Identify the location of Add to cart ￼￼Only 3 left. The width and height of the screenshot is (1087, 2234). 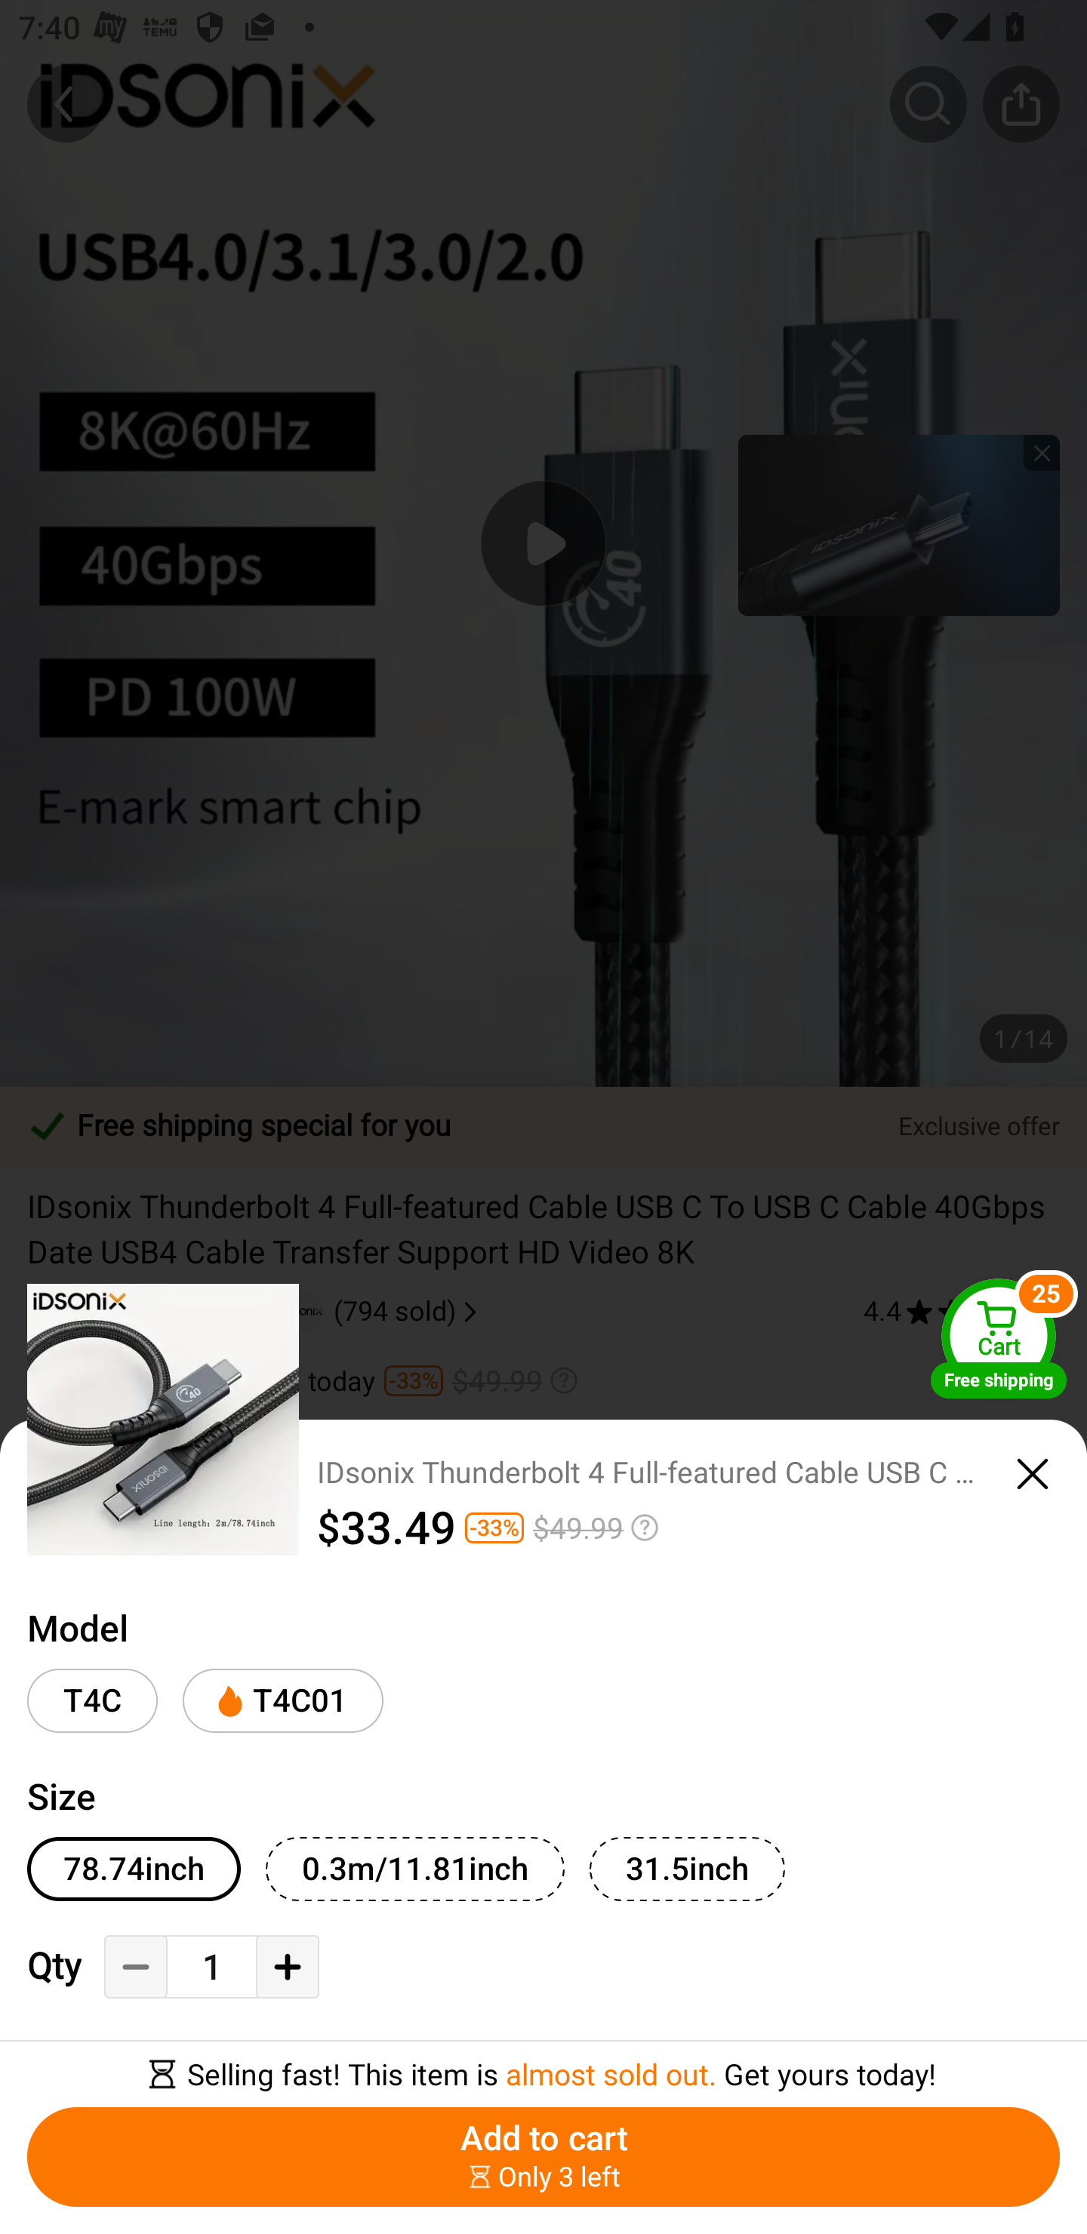
(543, 2157).